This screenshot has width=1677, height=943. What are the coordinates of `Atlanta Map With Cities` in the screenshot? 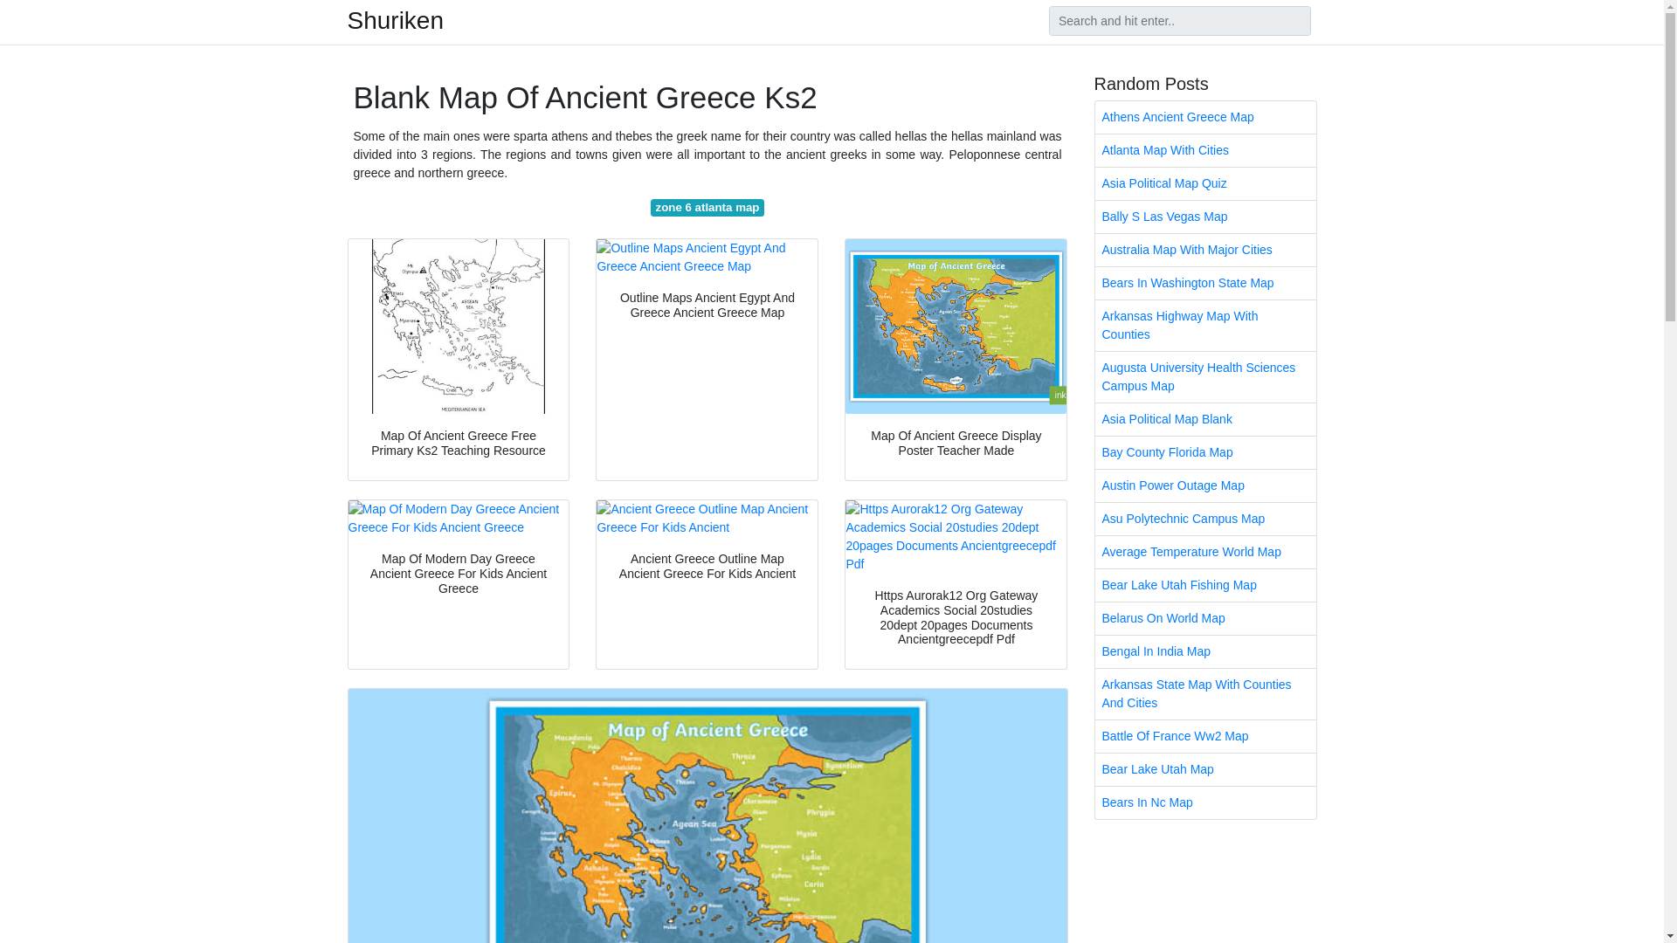 It's located at (1205, 150).